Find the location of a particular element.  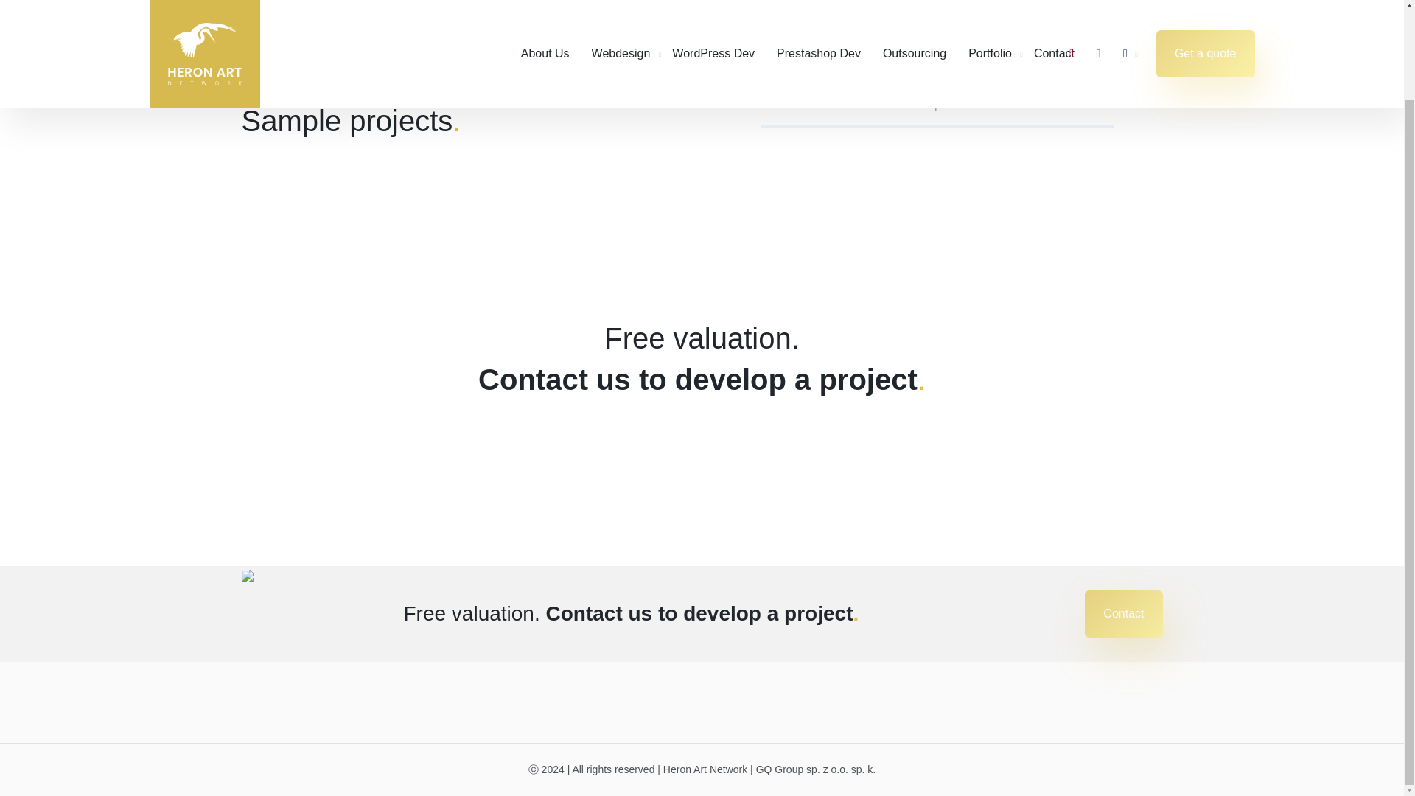

Online Shops is located at coordinates (912, 105).